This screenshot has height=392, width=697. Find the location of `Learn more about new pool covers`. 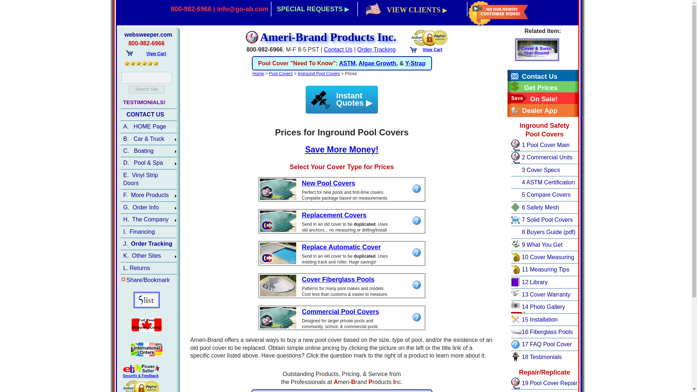

Learn more about new pool covers is located at coordinates (417, 189).